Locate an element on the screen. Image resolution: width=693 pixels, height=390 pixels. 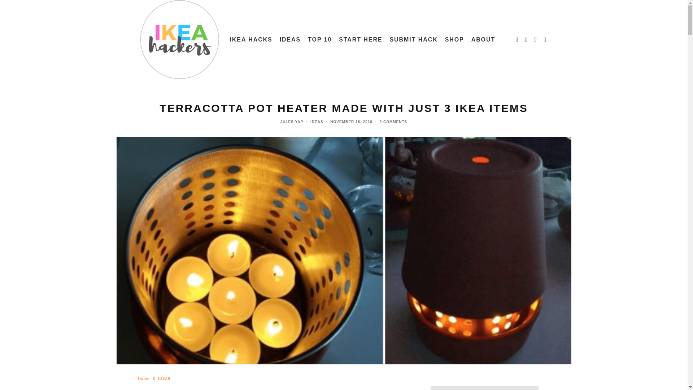
How to send in your hack is located at coordinates (414, 40).